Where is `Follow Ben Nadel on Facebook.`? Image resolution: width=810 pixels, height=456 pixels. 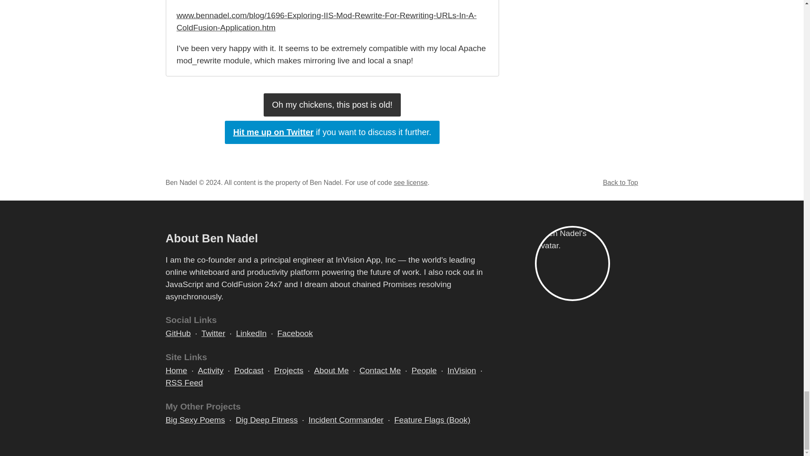
Follow Ben Nadel on Facebook. is located at coordinates (294, 334).